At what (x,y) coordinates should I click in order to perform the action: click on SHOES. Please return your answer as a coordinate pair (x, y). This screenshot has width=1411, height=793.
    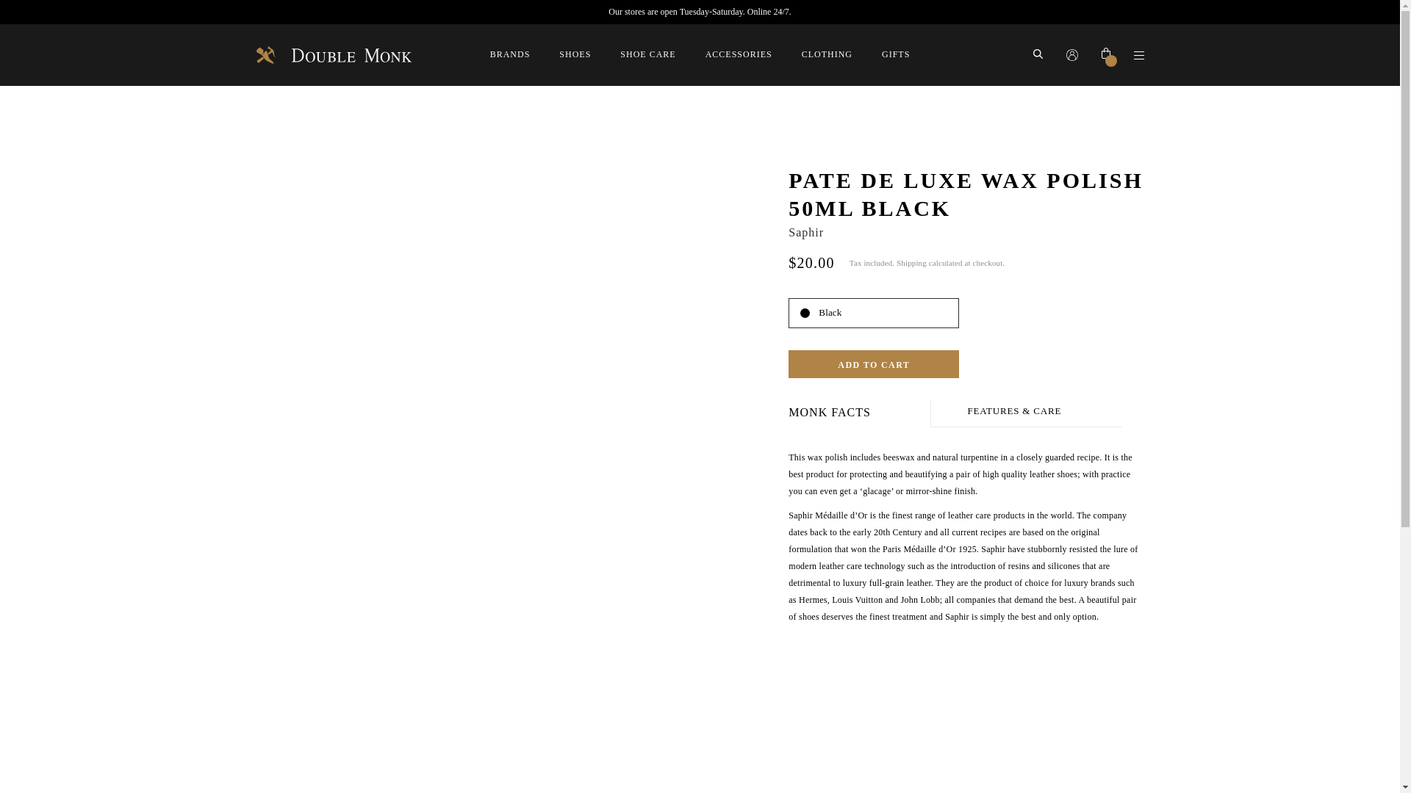
    Looking at the image, I should click on (575, 54).